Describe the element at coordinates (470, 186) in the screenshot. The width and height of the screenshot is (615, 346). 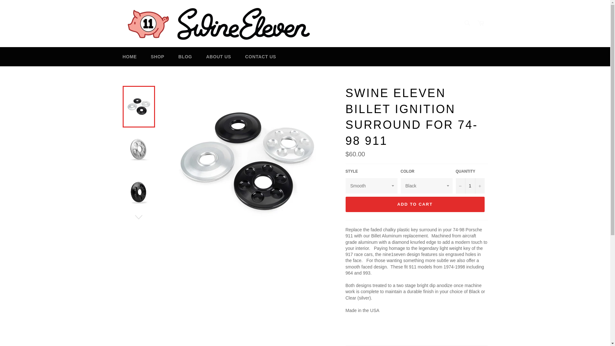
I see `1` at that location.